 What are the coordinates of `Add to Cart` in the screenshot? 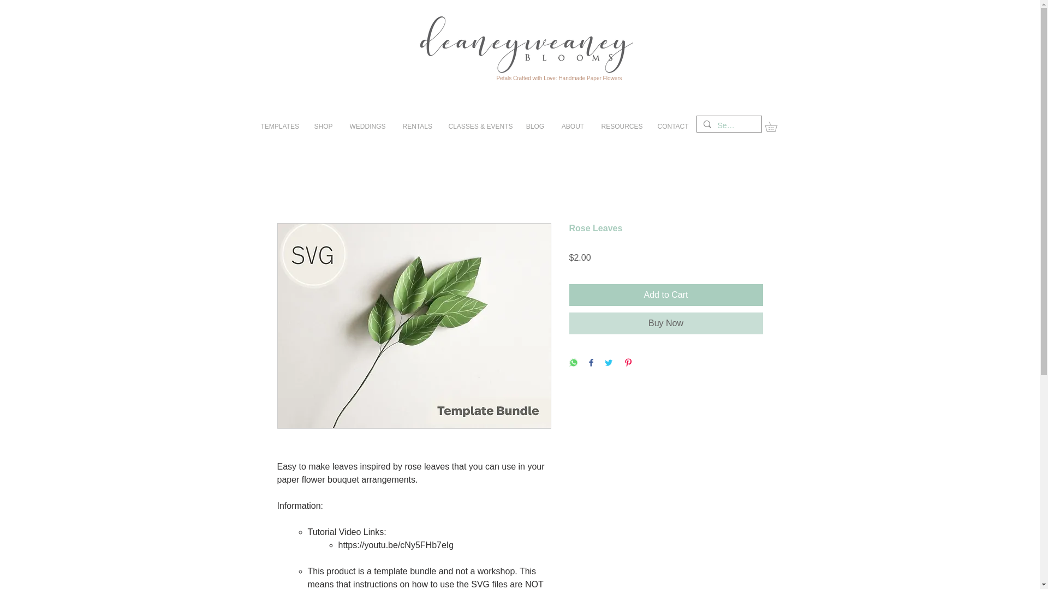 It's located at (666, 294).